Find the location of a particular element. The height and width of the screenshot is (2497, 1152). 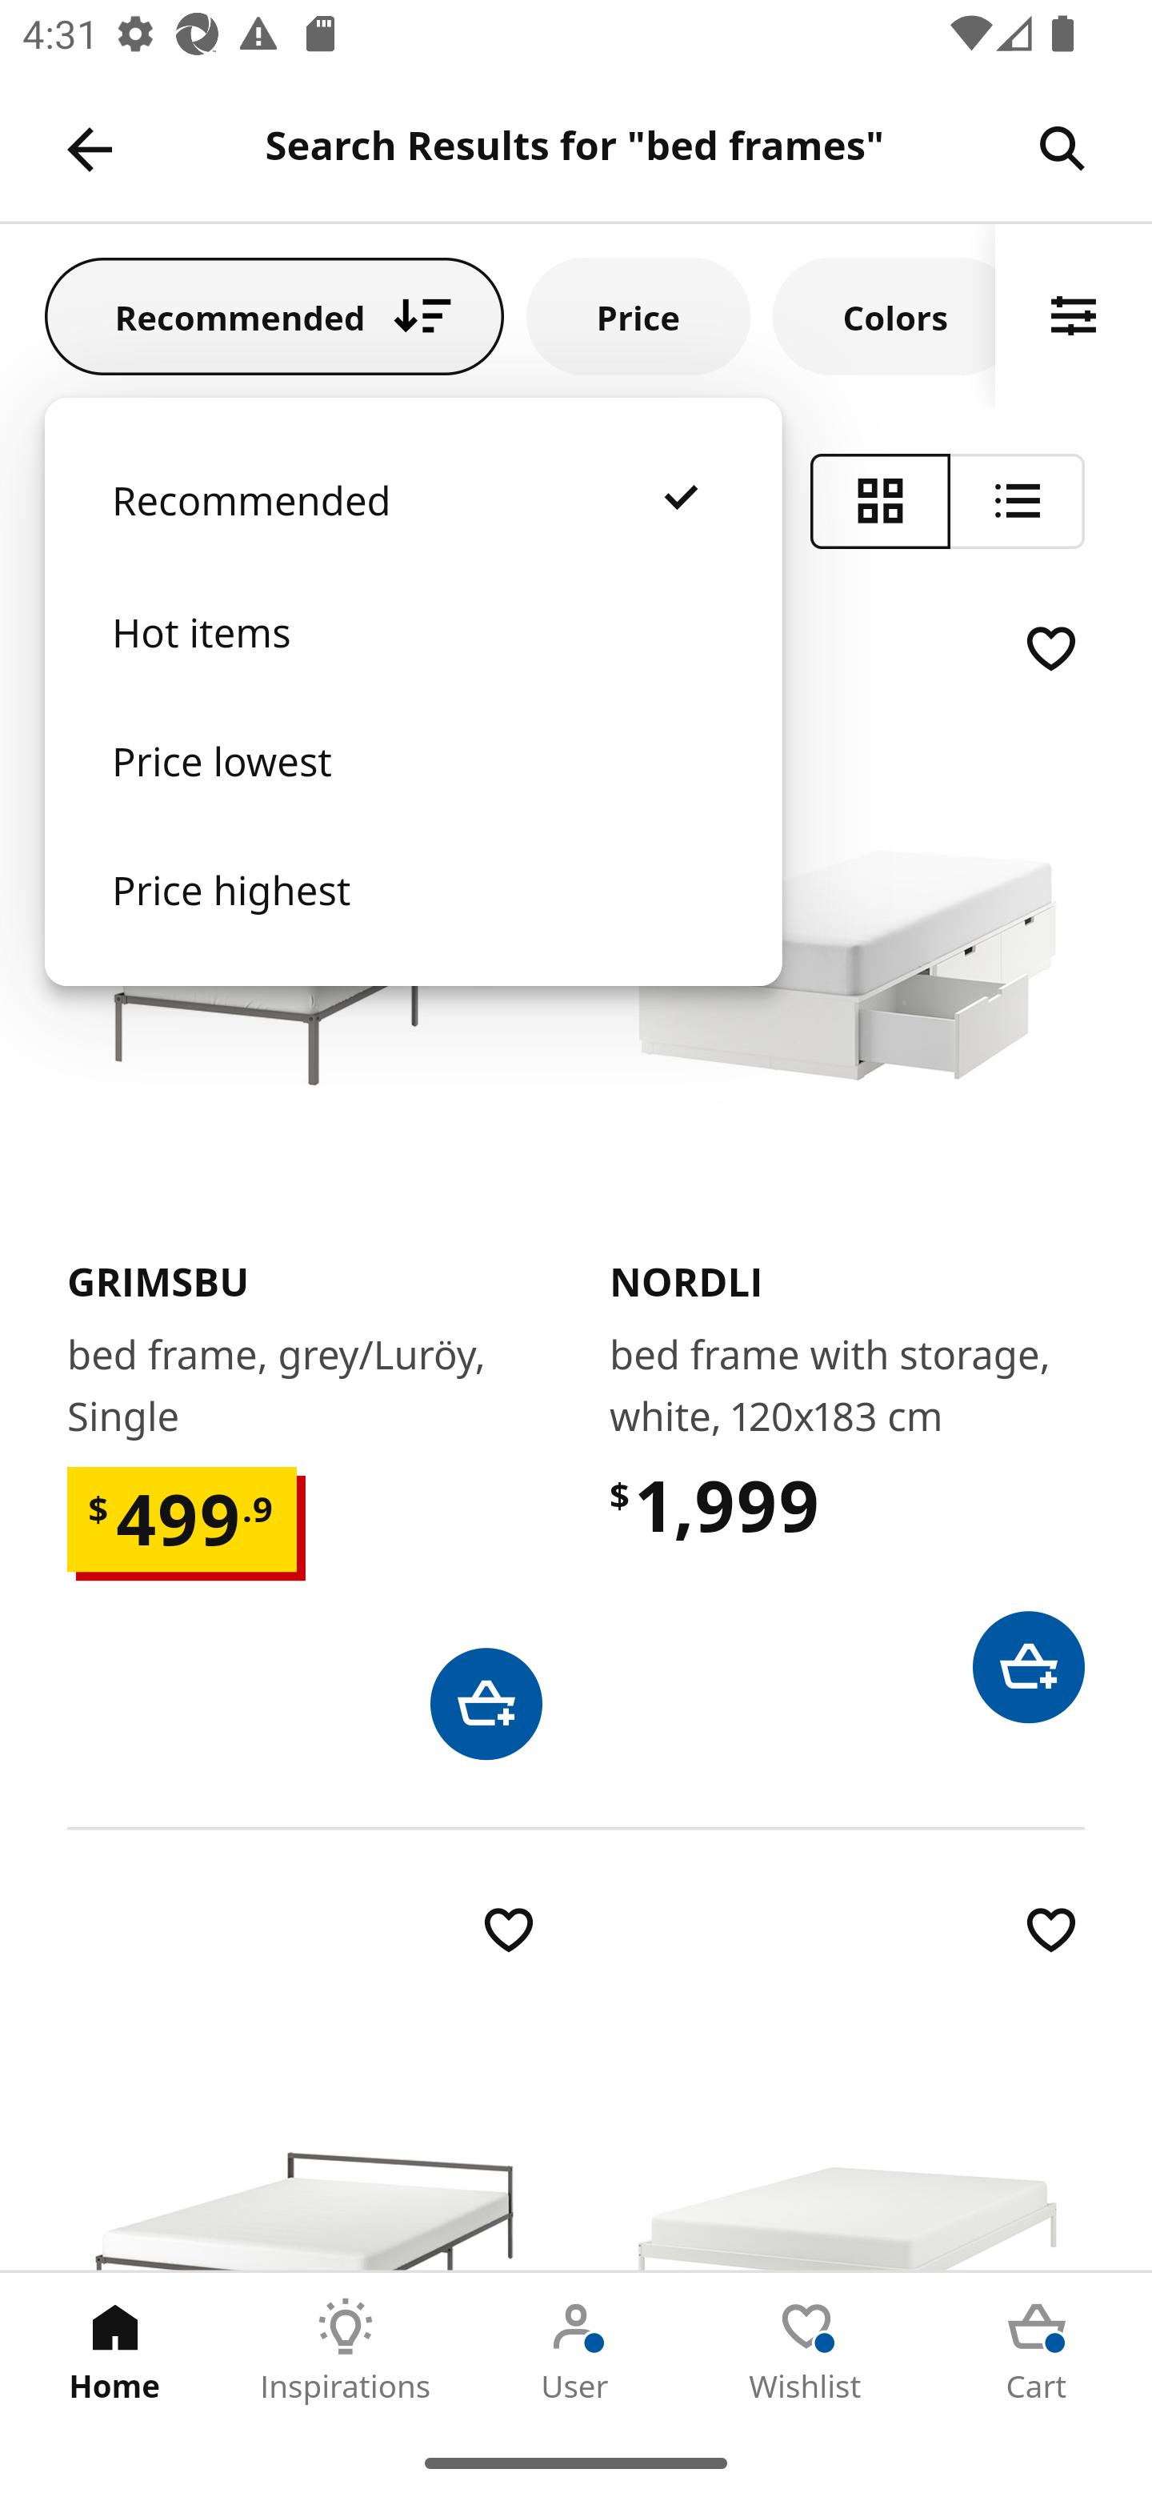

Wishlist
Tab 4 of 5 is located at coordinates (806, 2351).